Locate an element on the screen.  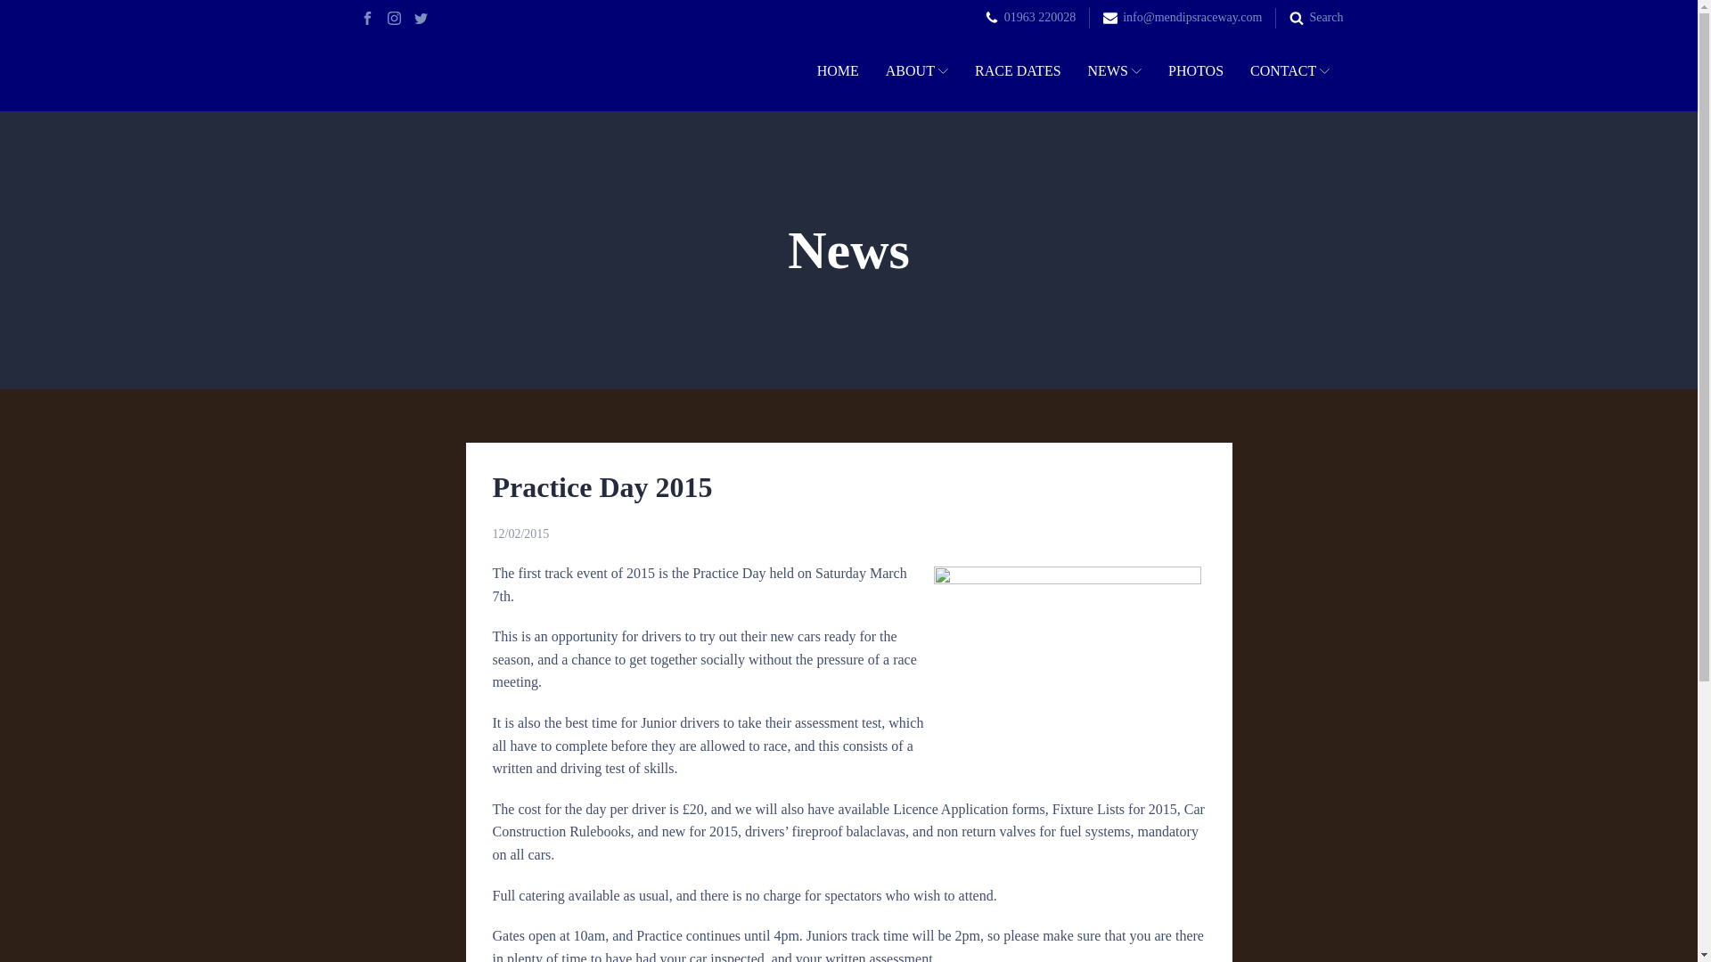
PHOTOS is located at coordinates (1196, 71).